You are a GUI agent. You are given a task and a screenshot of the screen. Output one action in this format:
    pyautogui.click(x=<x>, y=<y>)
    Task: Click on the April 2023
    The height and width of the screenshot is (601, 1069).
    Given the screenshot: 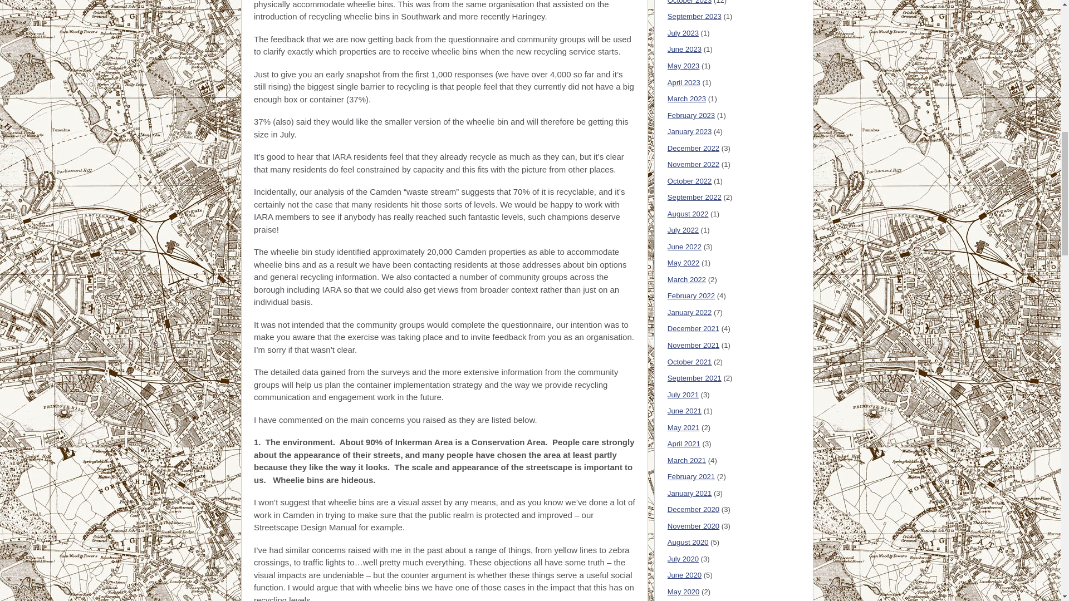 What is the action you would take?
    pyautogui.click(x=684, y=82)
    